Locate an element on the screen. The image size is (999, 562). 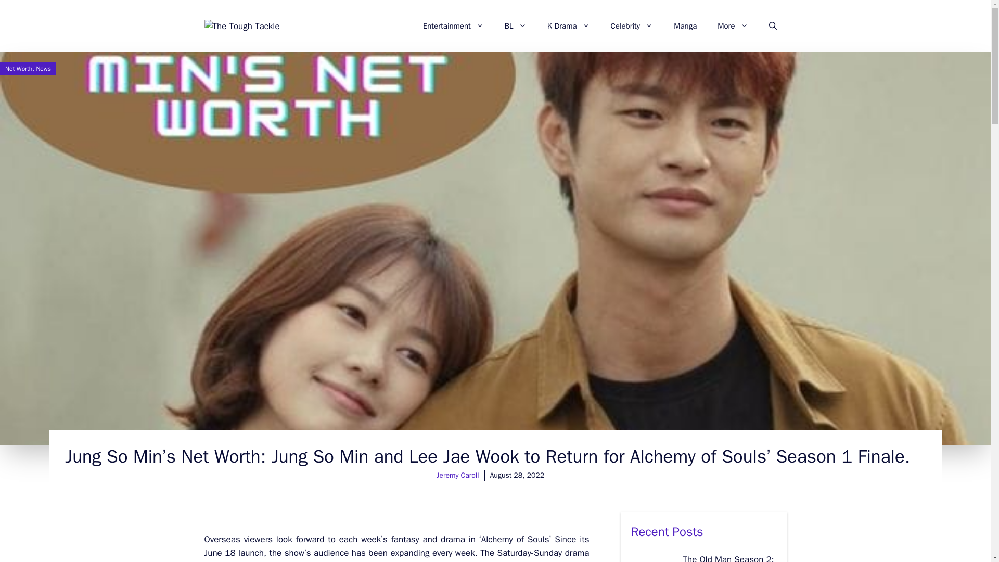
BL is located at coordinates (516, 26).